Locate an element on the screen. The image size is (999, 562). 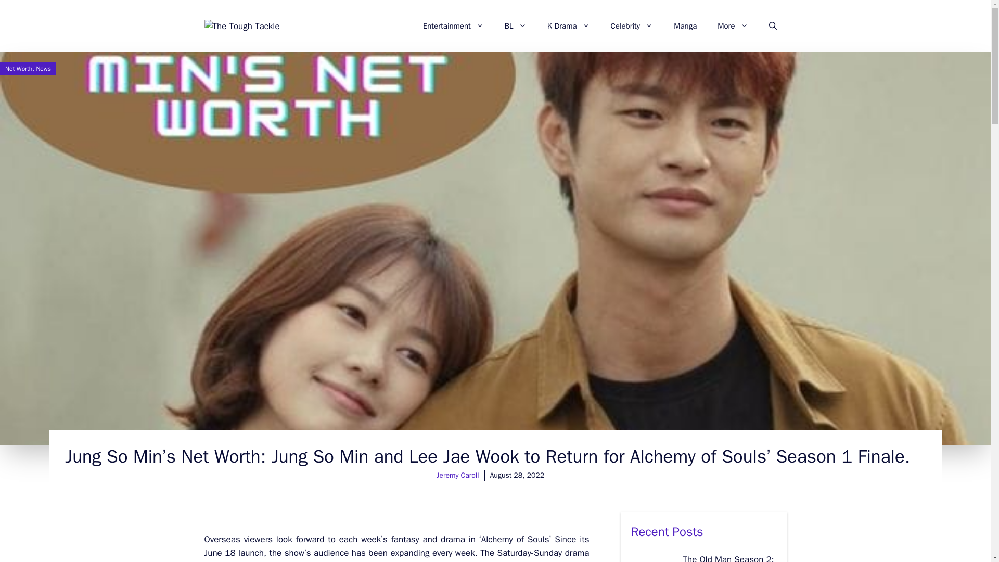
BL is located at coordinates (516, 26).